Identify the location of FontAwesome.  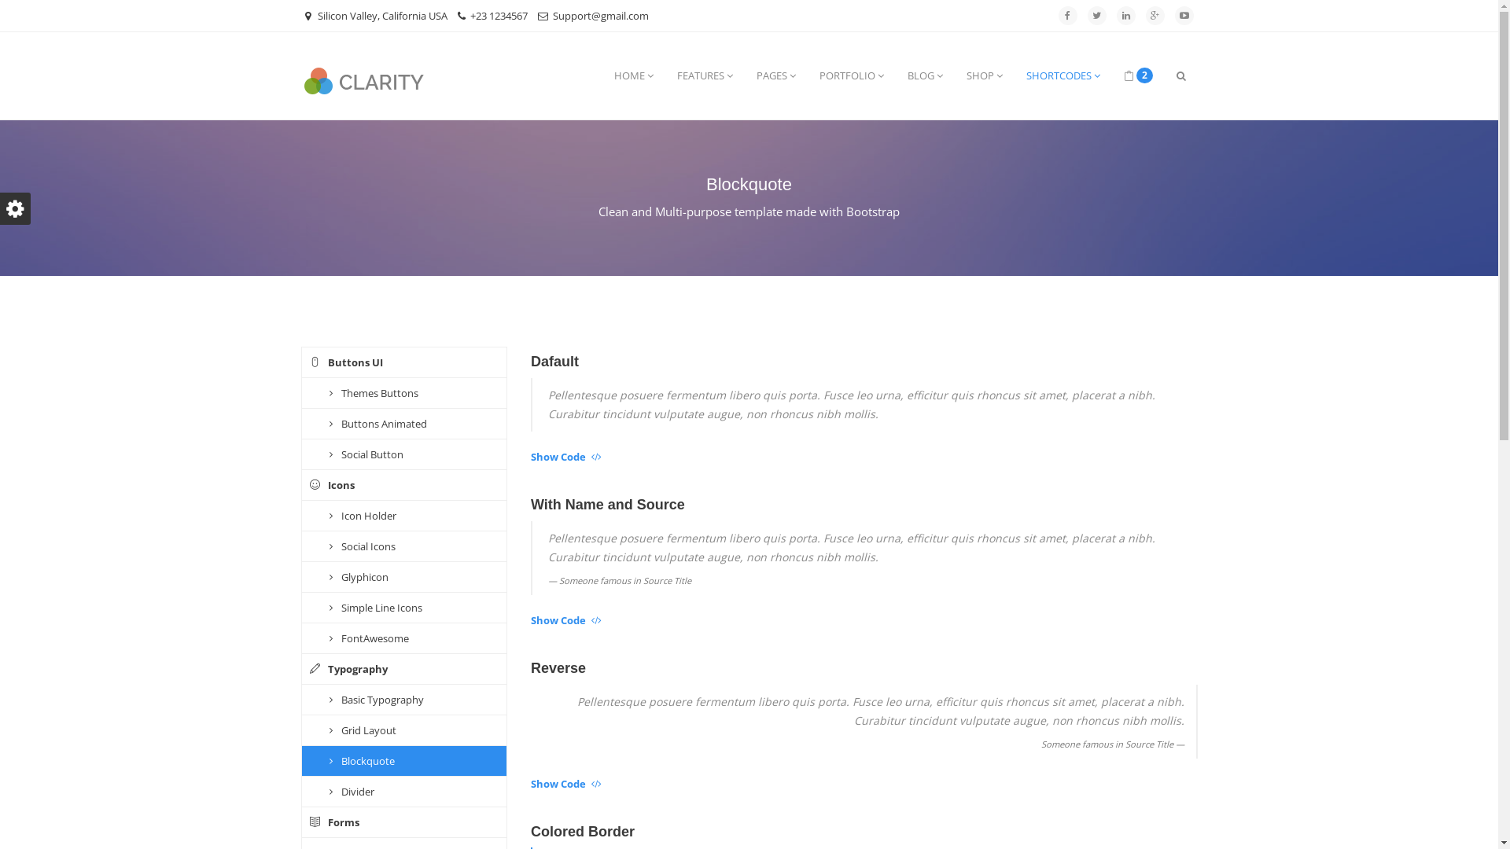
(404, 638).